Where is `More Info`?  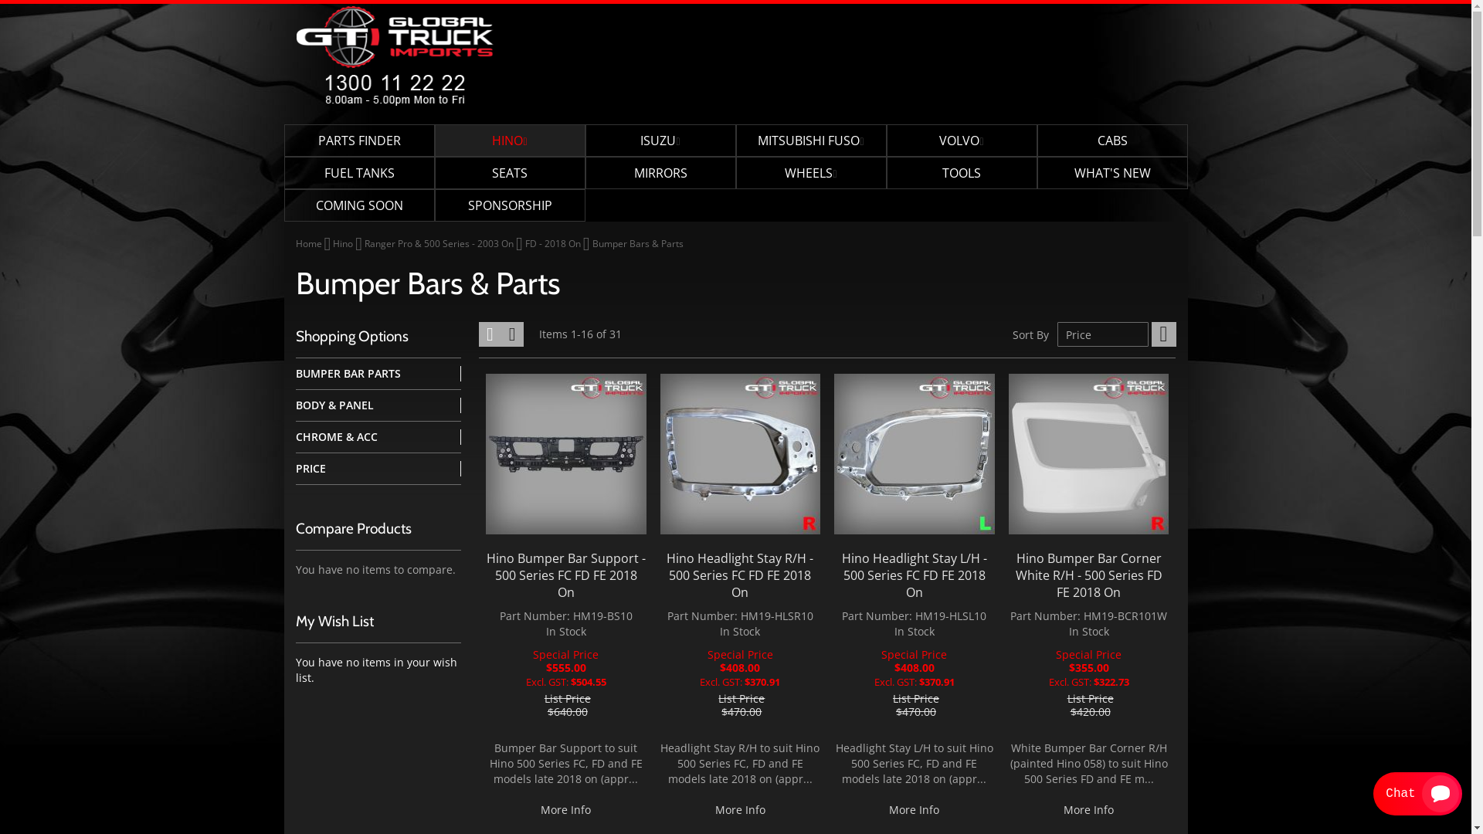 More Info is located at coordinates (740, 809).